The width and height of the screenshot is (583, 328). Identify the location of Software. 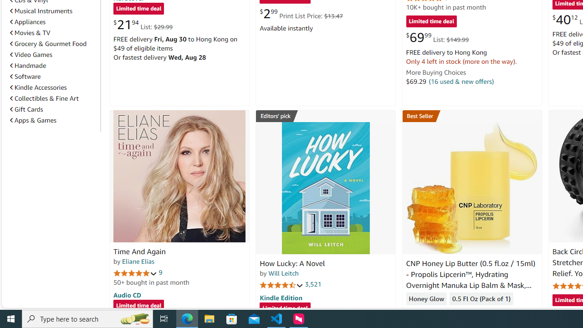
(53, 76).